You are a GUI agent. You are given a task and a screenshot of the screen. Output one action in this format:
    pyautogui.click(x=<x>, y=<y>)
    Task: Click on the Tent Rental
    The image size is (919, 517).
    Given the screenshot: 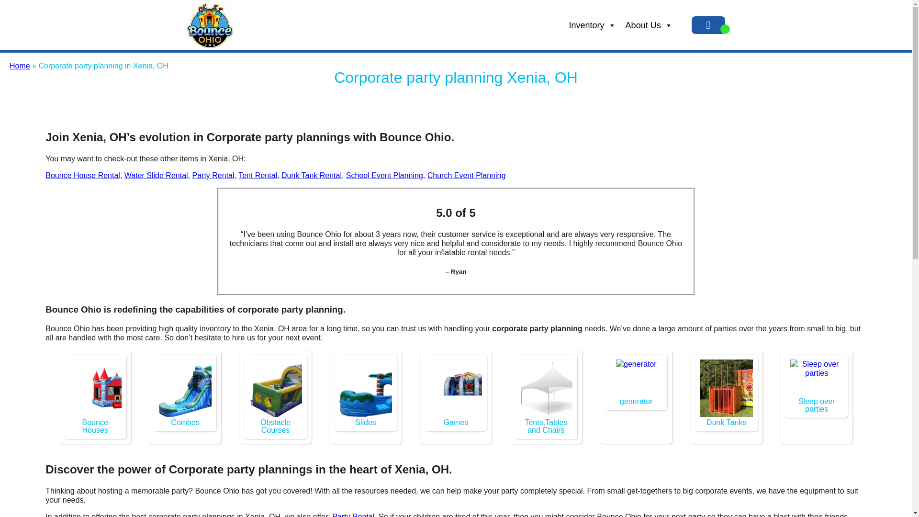 What is the action you would take?
    pyautogui.click(x=258, y=175)
    